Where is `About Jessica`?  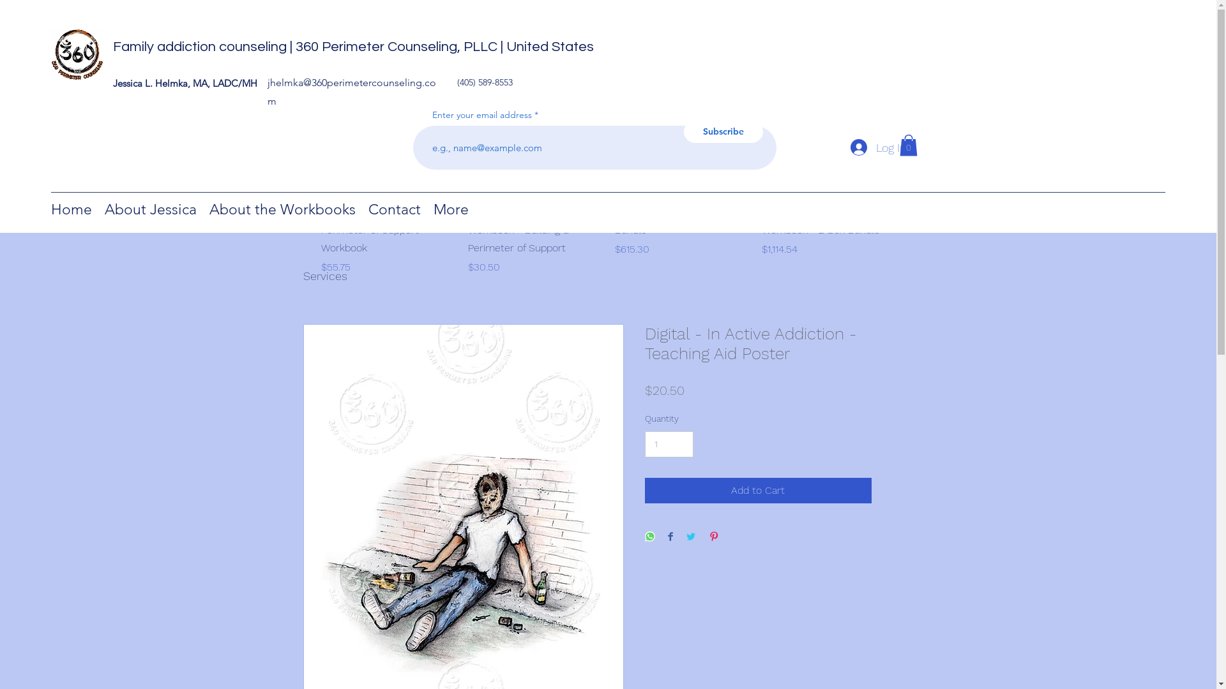
About Jessica is located at coordinates (151, 209).